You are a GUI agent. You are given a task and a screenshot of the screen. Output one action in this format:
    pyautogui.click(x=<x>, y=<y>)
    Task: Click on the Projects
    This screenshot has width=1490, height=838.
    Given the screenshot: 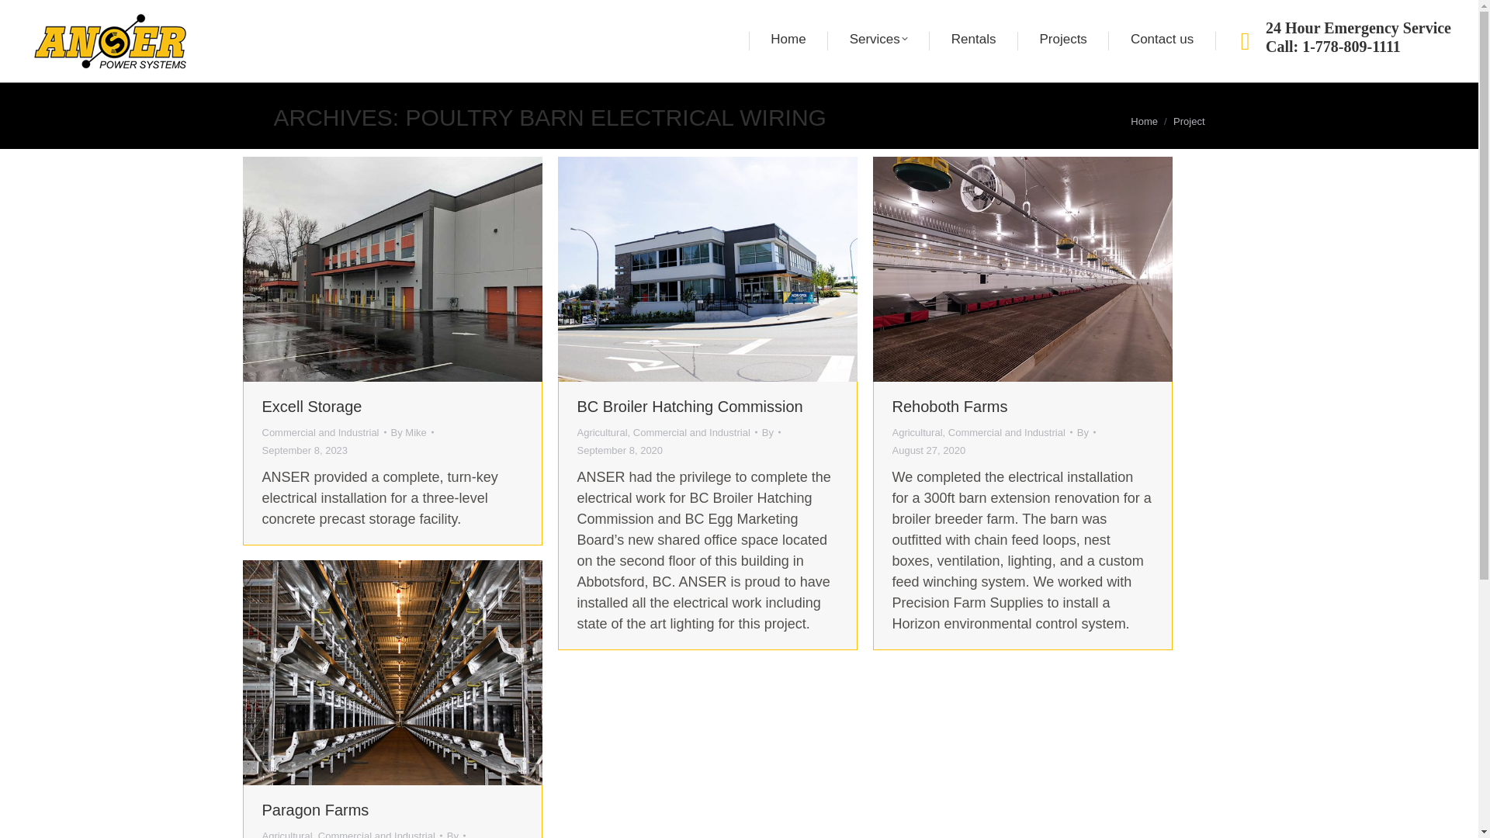 What is the action you would take?
    pyautogui.click(x=1062, y=40)
    